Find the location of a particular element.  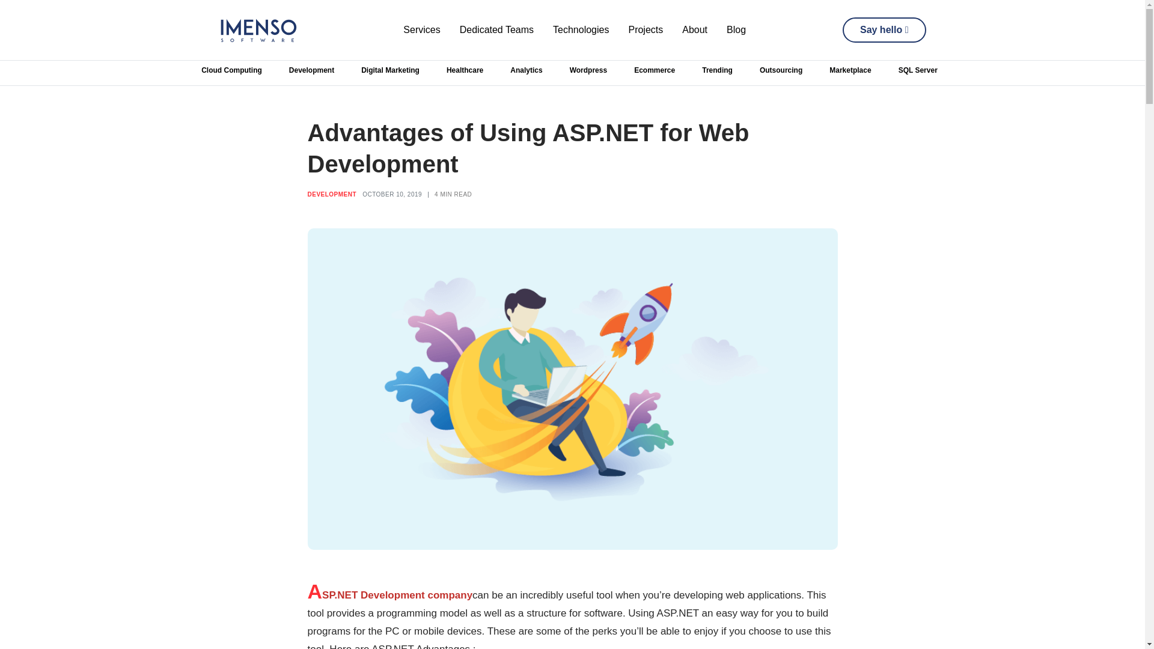

Android Developers is located at coordinates (609, 47).